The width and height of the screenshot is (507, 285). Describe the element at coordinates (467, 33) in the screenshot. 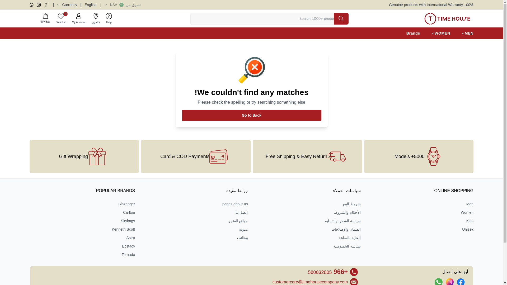

I see `MEN` at that location.